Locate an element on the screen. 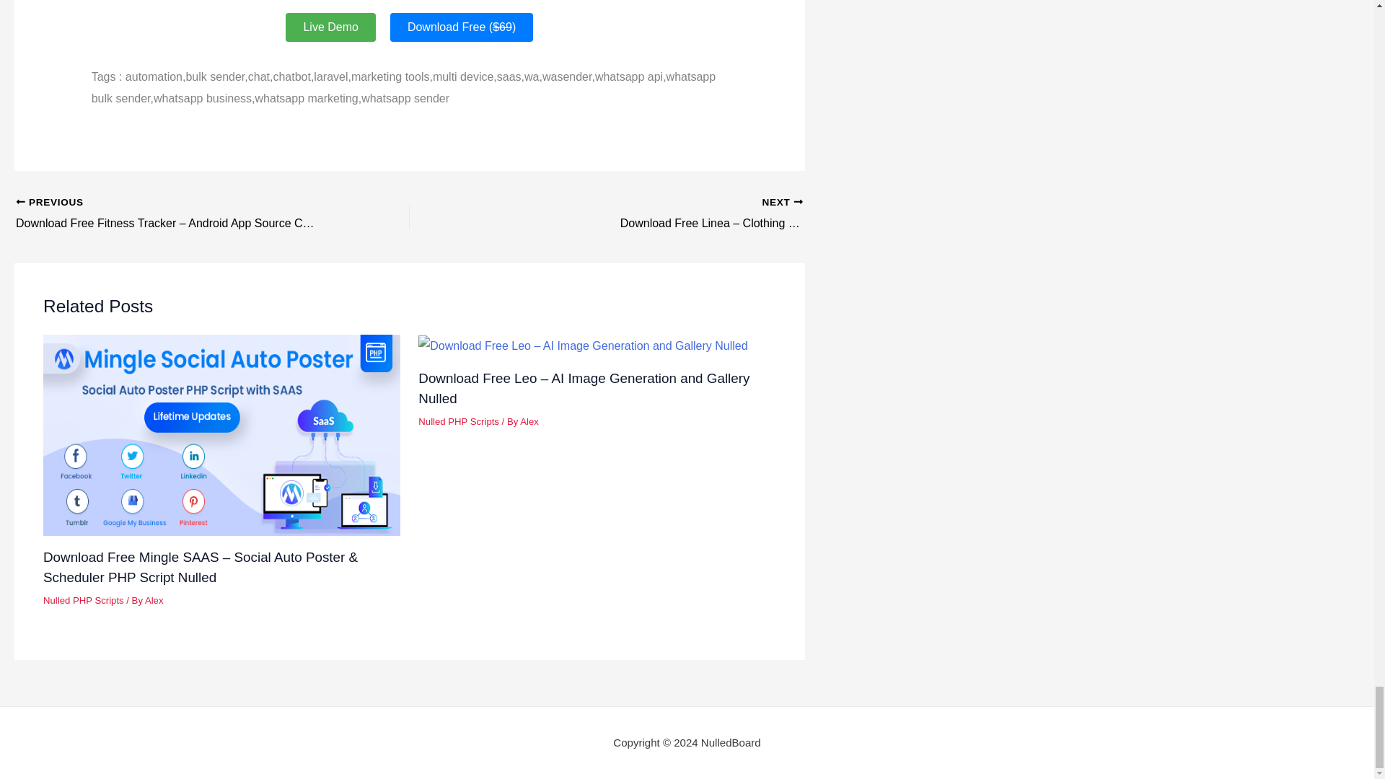 The image size is (1385, 779). Alex is located at coordinates (529, 421).